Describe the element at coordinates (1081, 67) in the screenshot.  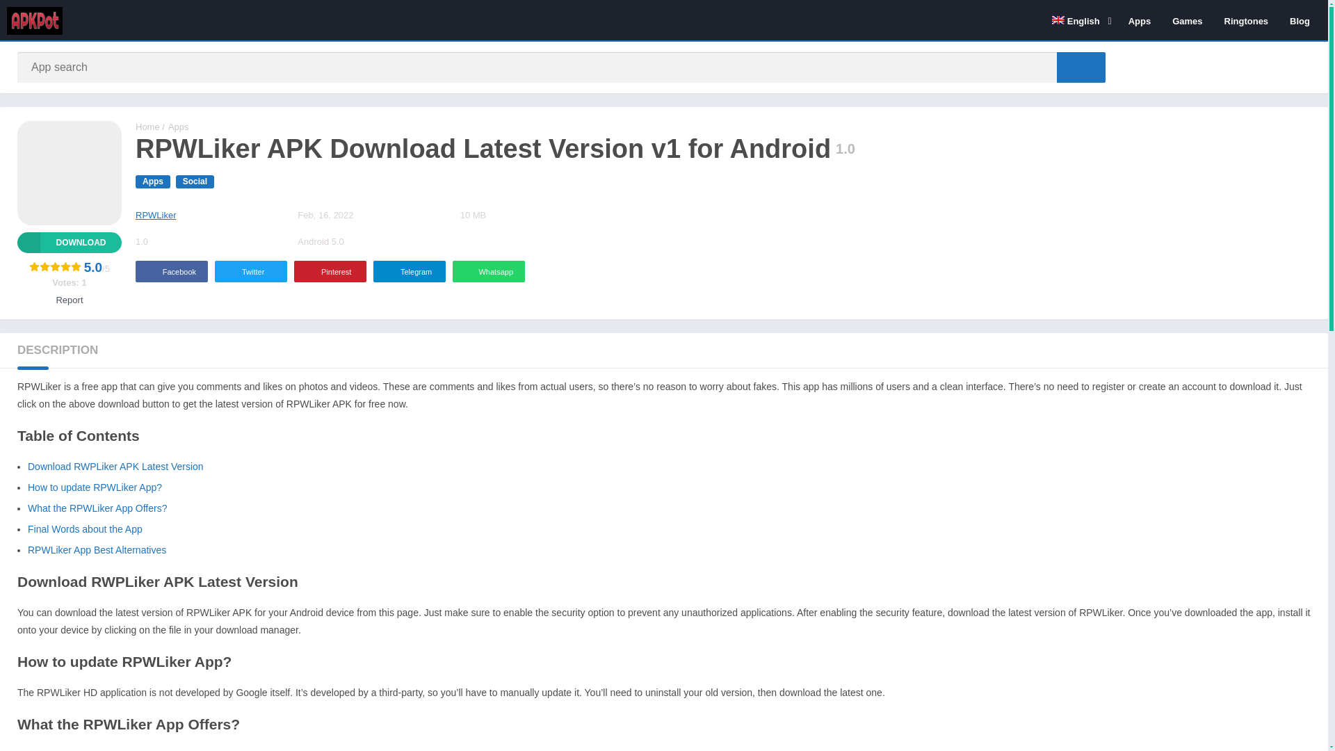
I see `App search` at that location.